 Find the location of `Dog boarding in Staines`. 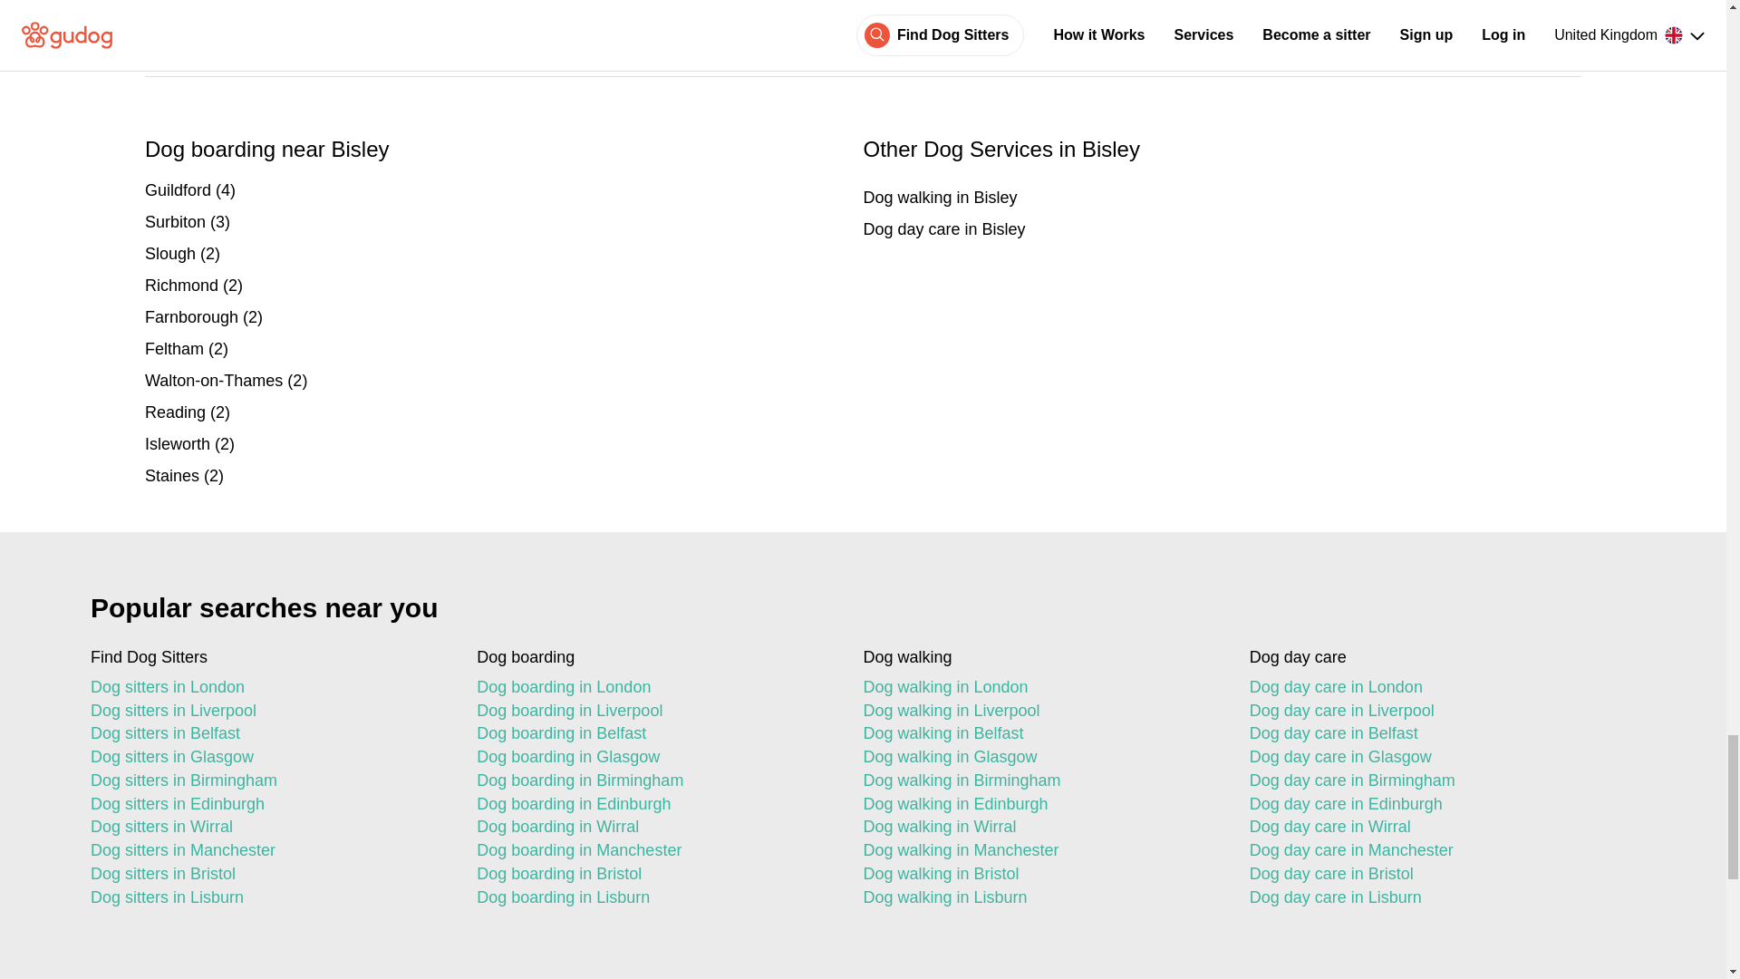

Dog boarding in Staines is located at coordinates (504, 475).